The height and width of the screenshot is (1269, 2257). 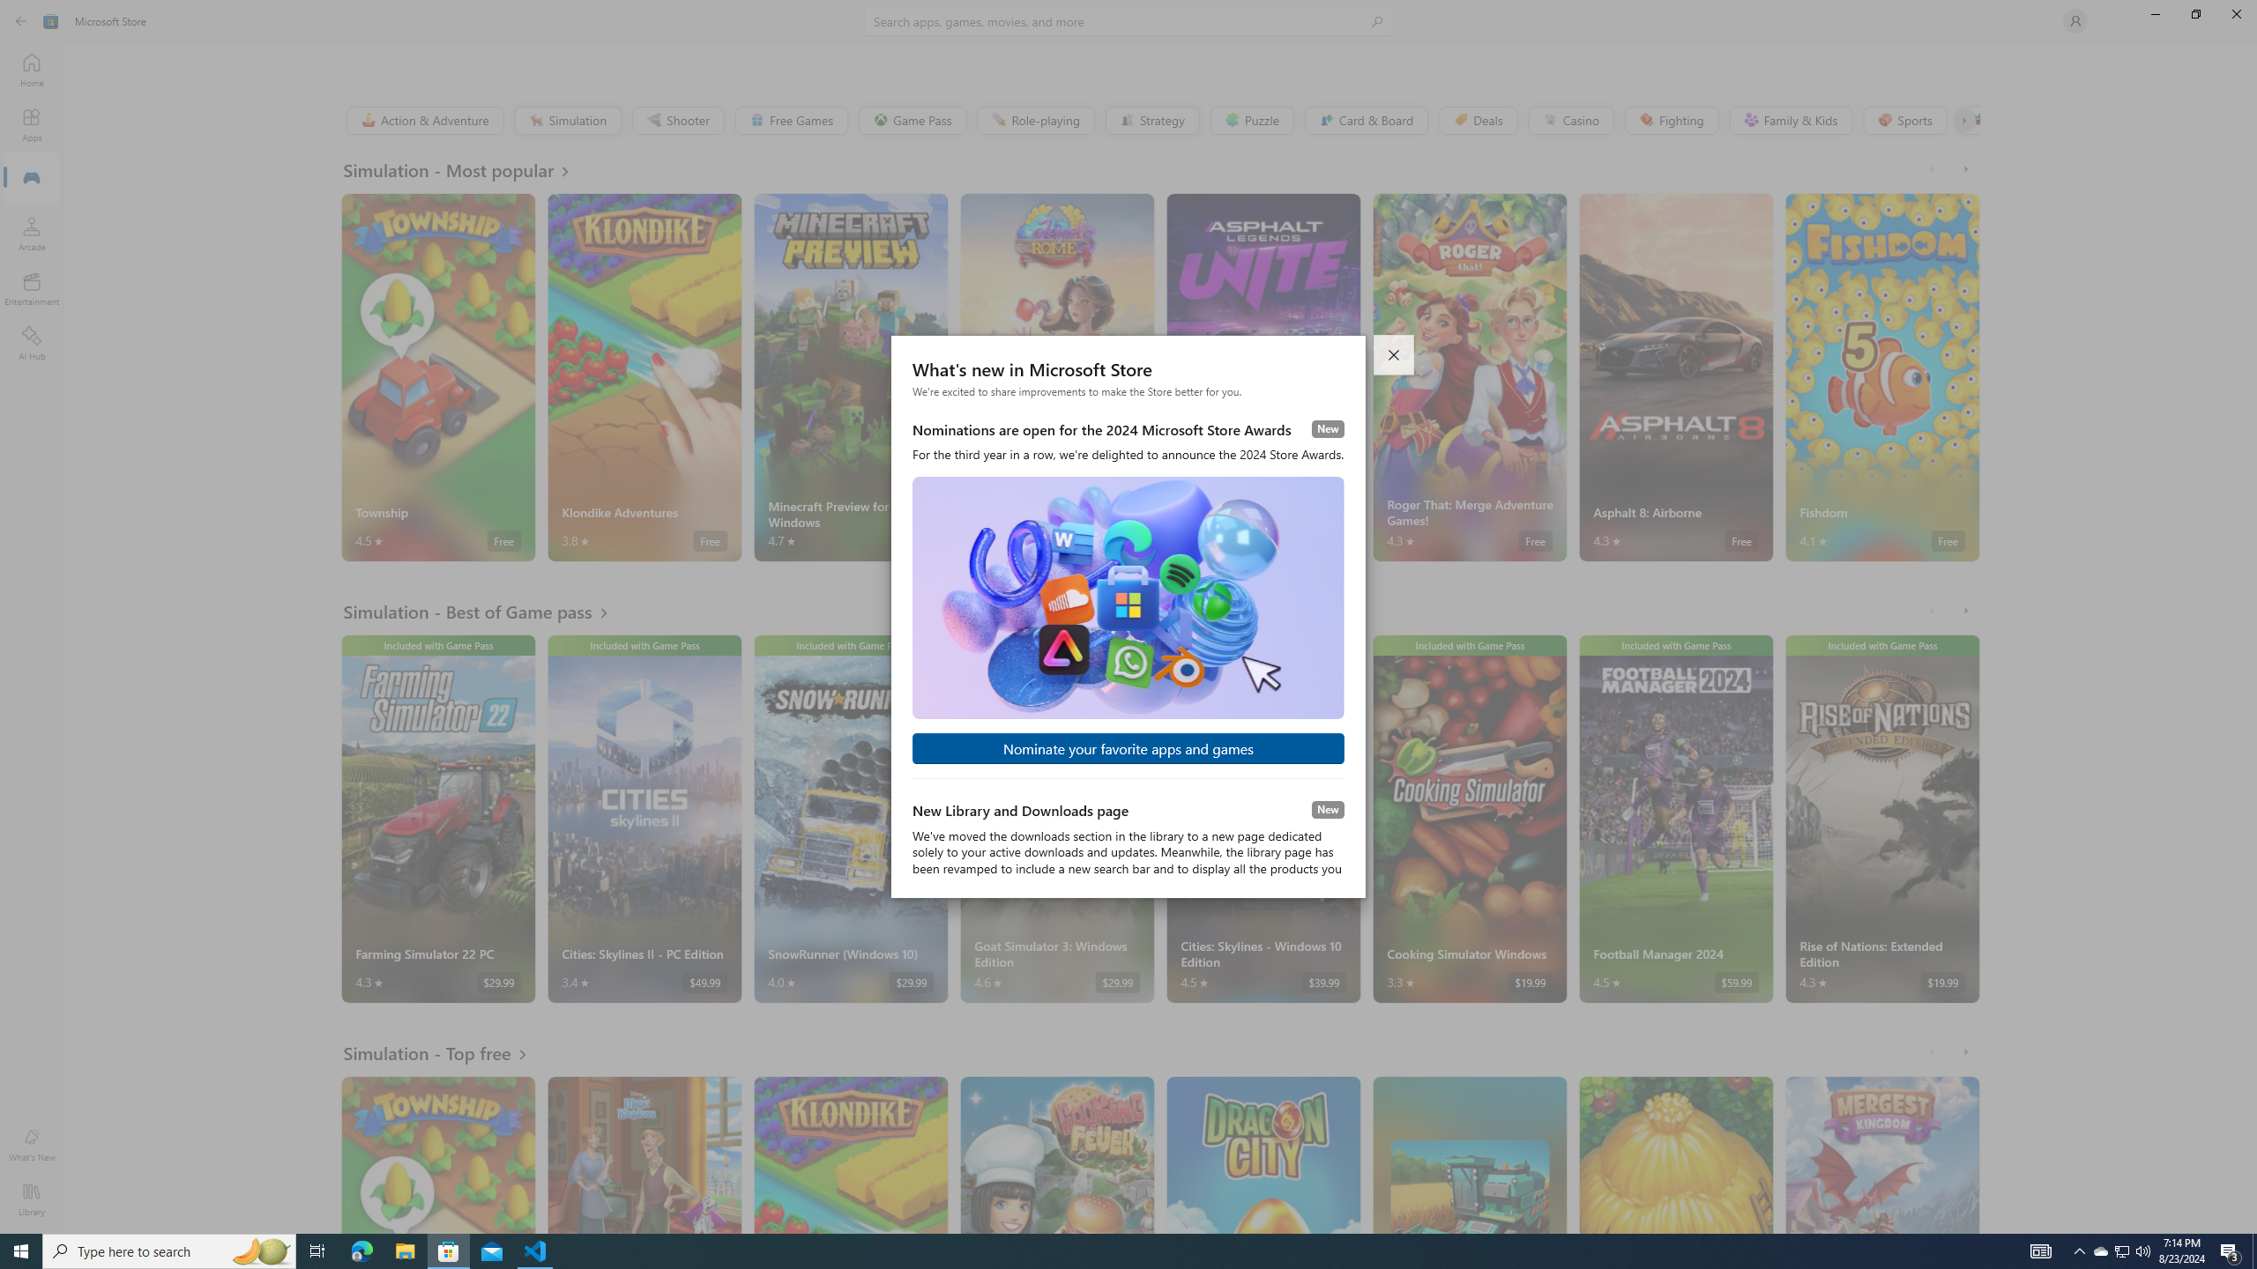 What do you see at coordinates (1790, 120) in the screenshot?
I see `Family & Kids` at bounding box center [1790, 120].